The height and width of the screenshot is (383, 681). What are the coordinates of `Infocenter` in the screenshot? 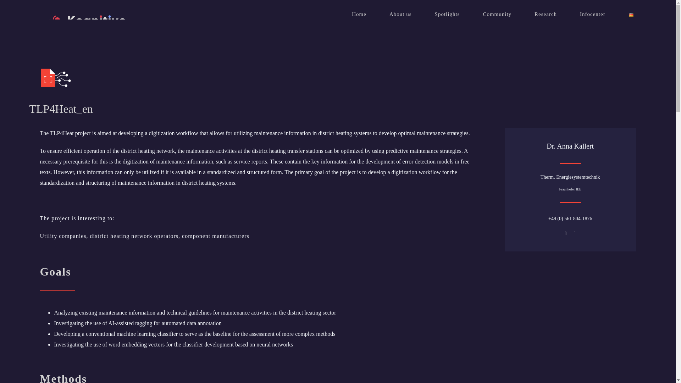 It's located at (592, 14).